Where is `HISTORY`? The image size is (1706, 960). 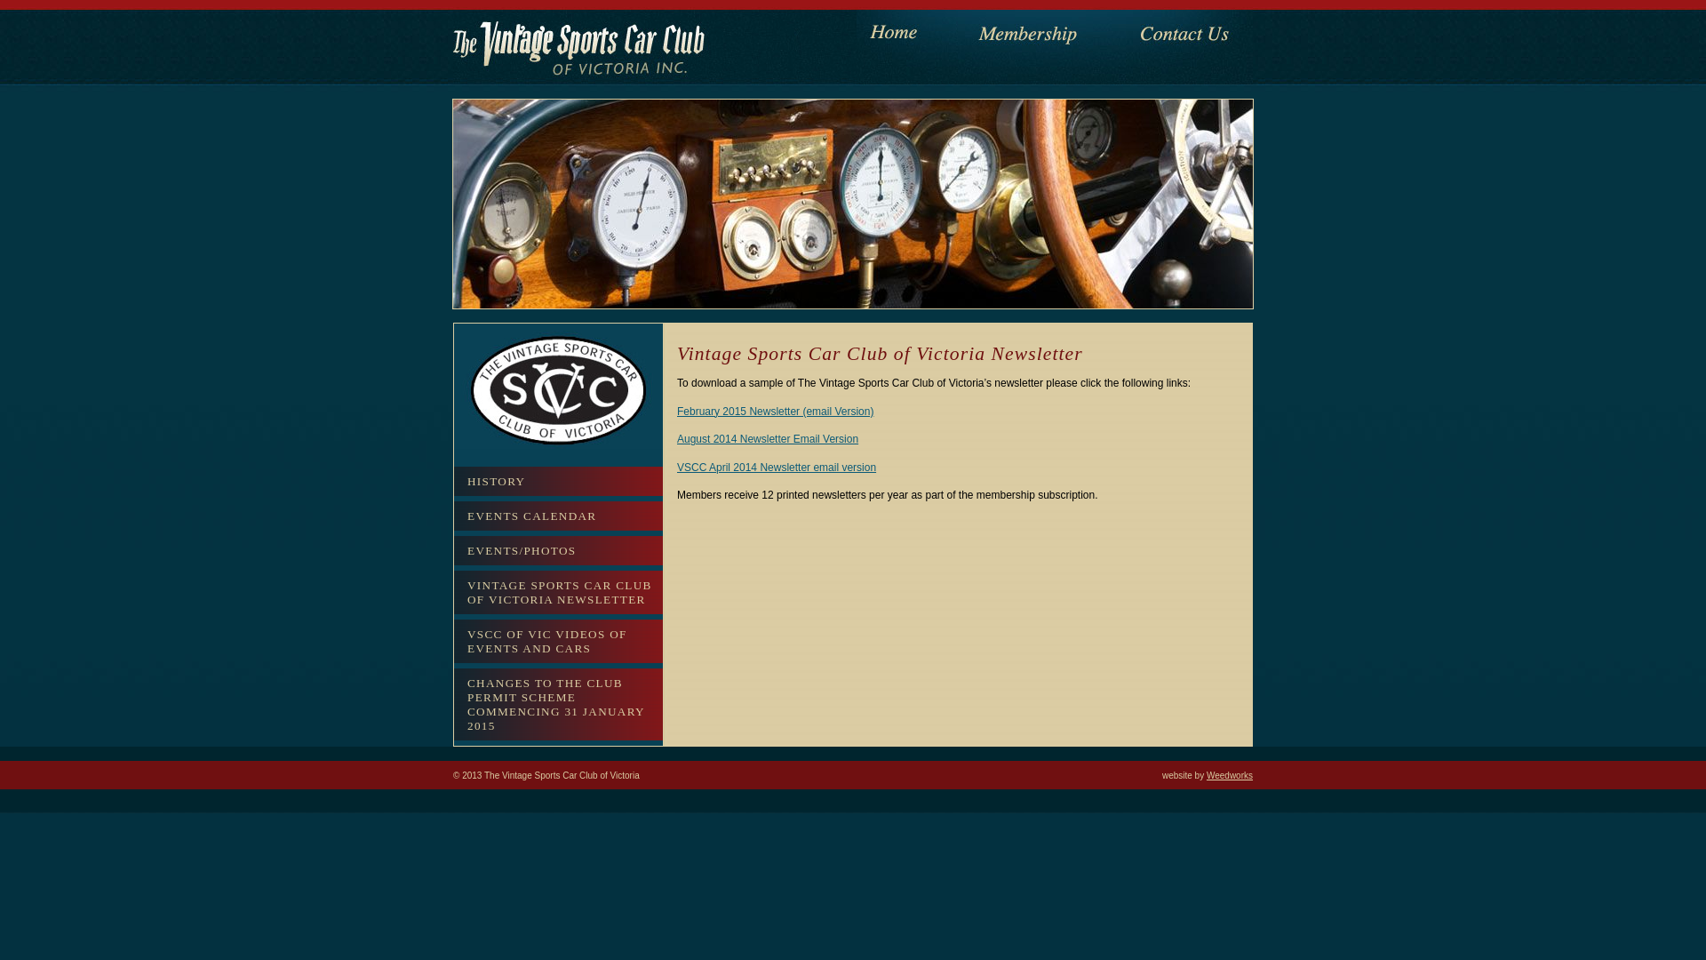
HISTORY is located at coordinates (558, 482).